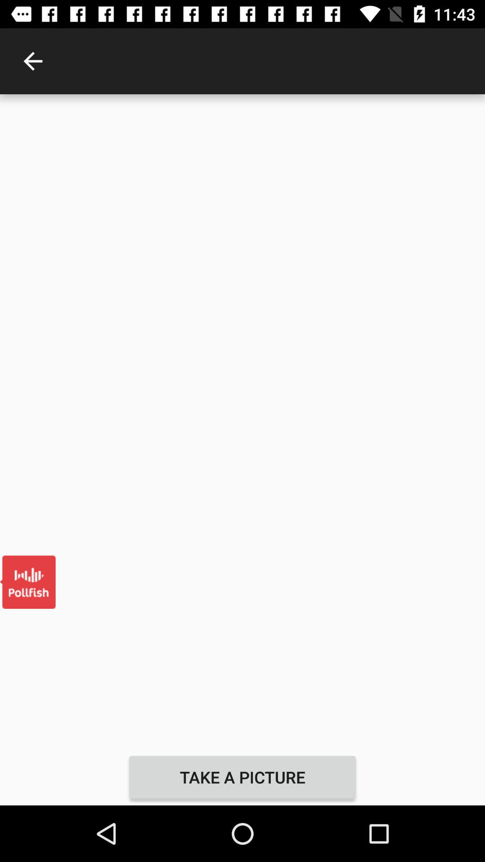  Describe the element at coordinates (28, 582) in the screenshot. I see `press button at the bottom left corner` at that location.